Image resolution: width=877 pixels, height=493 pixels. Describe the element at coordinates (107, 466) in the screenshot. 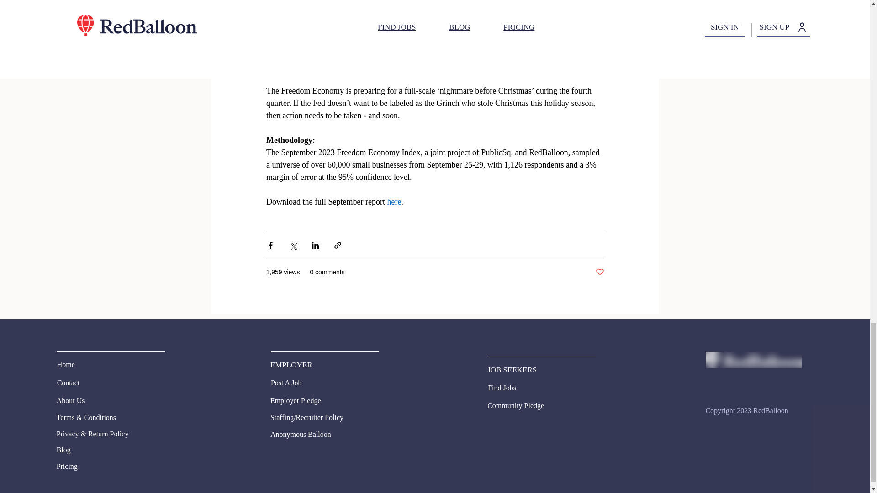

I see `Pricing` at that location.